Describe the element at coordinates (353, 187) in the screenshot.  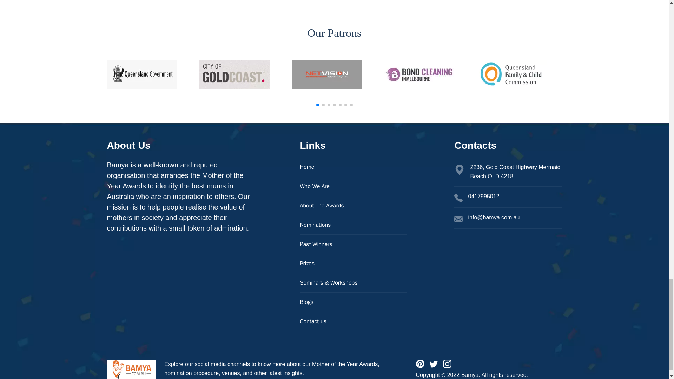
I see `Who We Are` at that location.